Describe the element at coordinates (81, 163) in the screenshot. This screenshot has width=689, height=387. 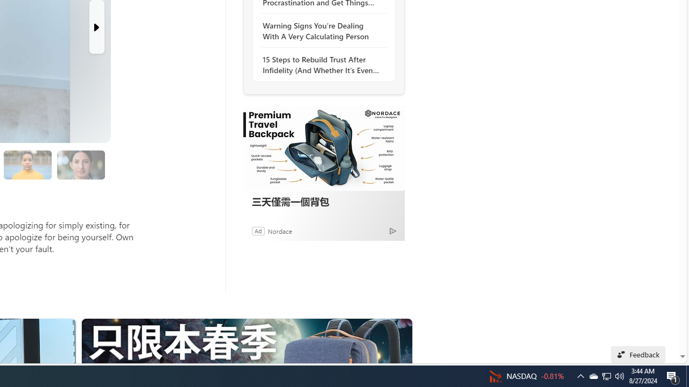
I see `Class: progress` at that location.